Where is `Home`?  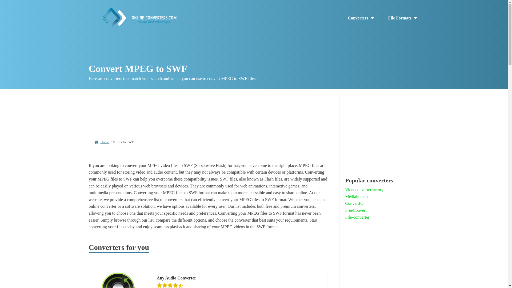
Home is located at coordinates (105, 142).